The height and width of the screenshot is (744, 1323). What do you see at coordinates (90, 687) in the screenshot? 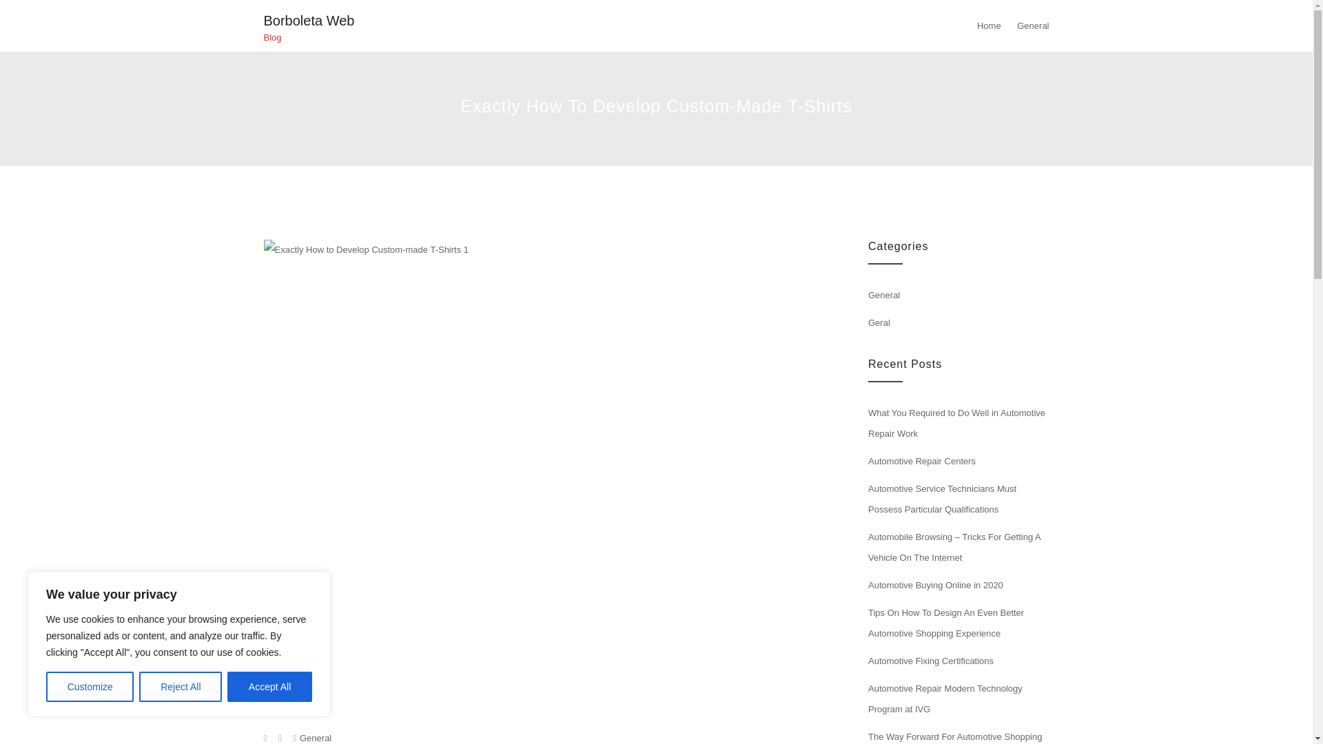
I see `Customize` at bounding box center [90, 687].